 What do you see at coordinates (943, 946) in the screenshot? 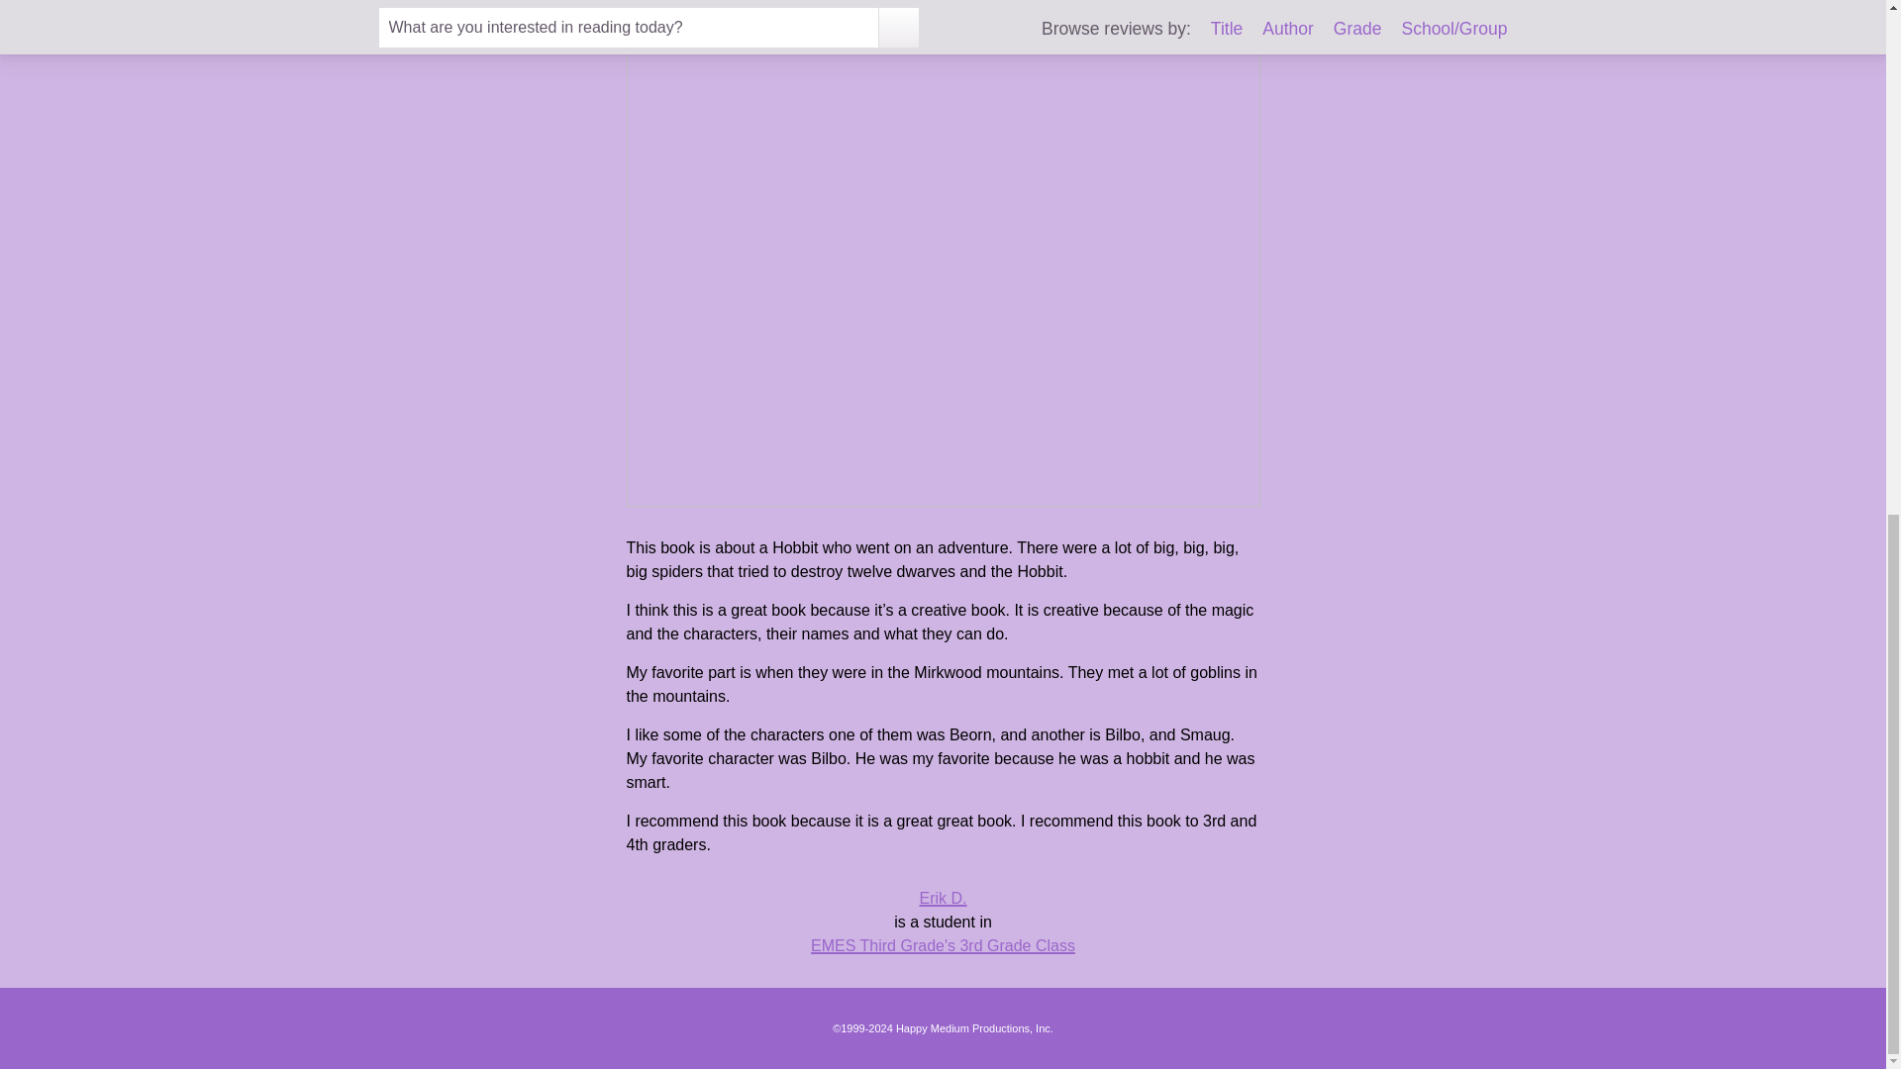
I see `EMES Third Grade's 3rd Grade Class` at bounding box center [943, 946].